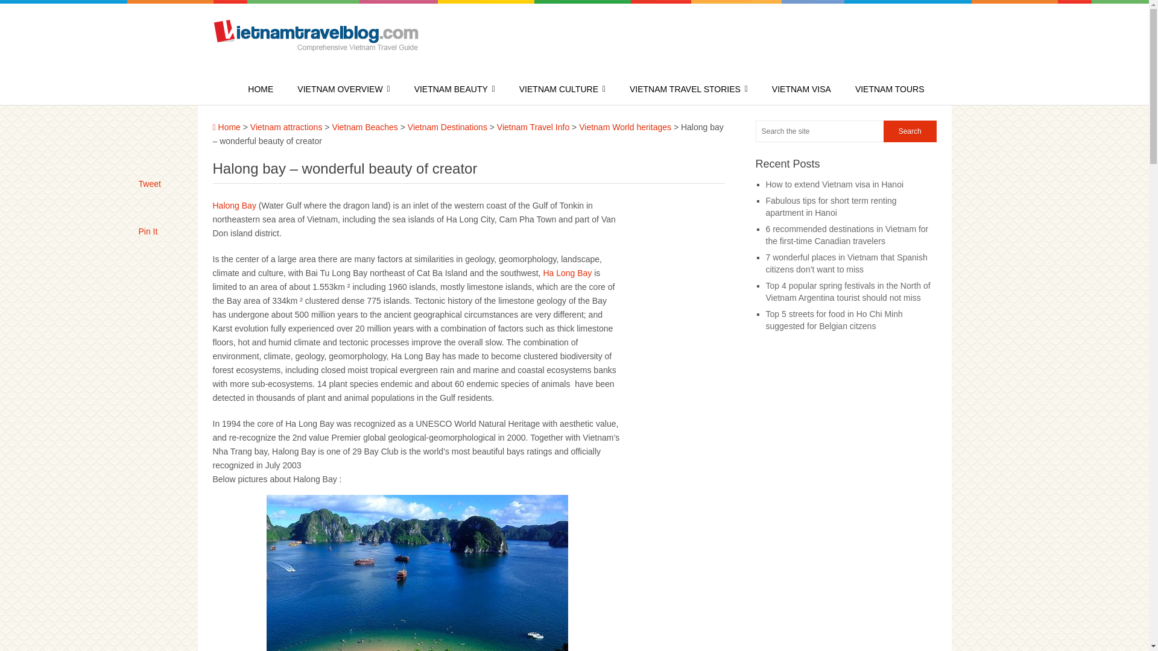  What do you see at coordinates (234, 205) in the screenshot?
I see `Halong Bay` at bounding box center [234, 205].